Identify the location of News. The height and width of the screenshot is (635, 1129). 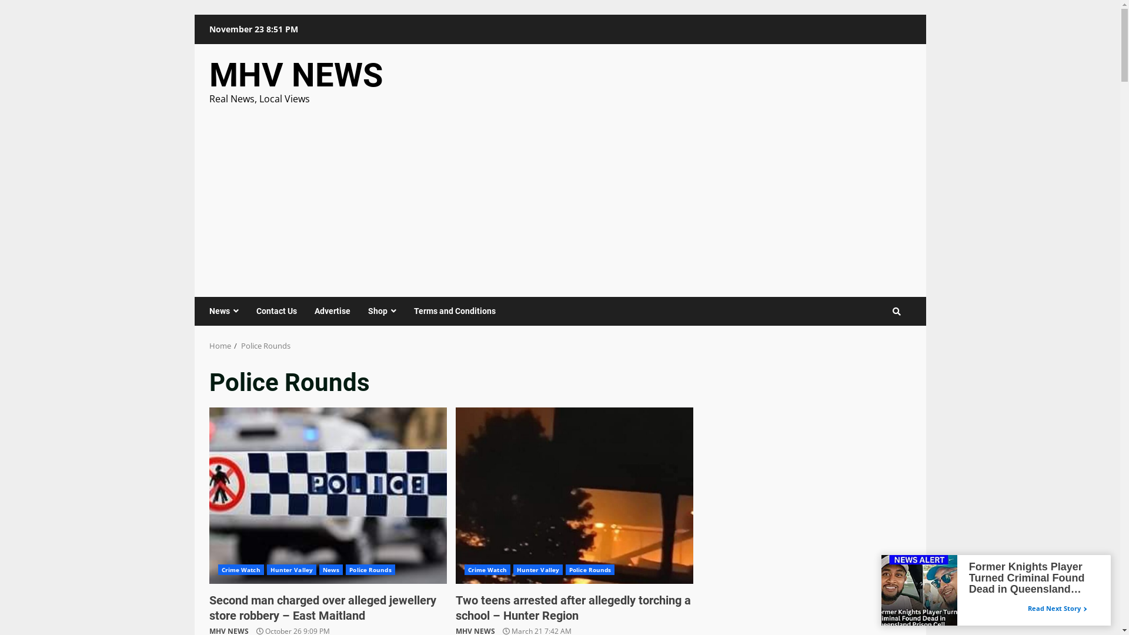
(228, 312).